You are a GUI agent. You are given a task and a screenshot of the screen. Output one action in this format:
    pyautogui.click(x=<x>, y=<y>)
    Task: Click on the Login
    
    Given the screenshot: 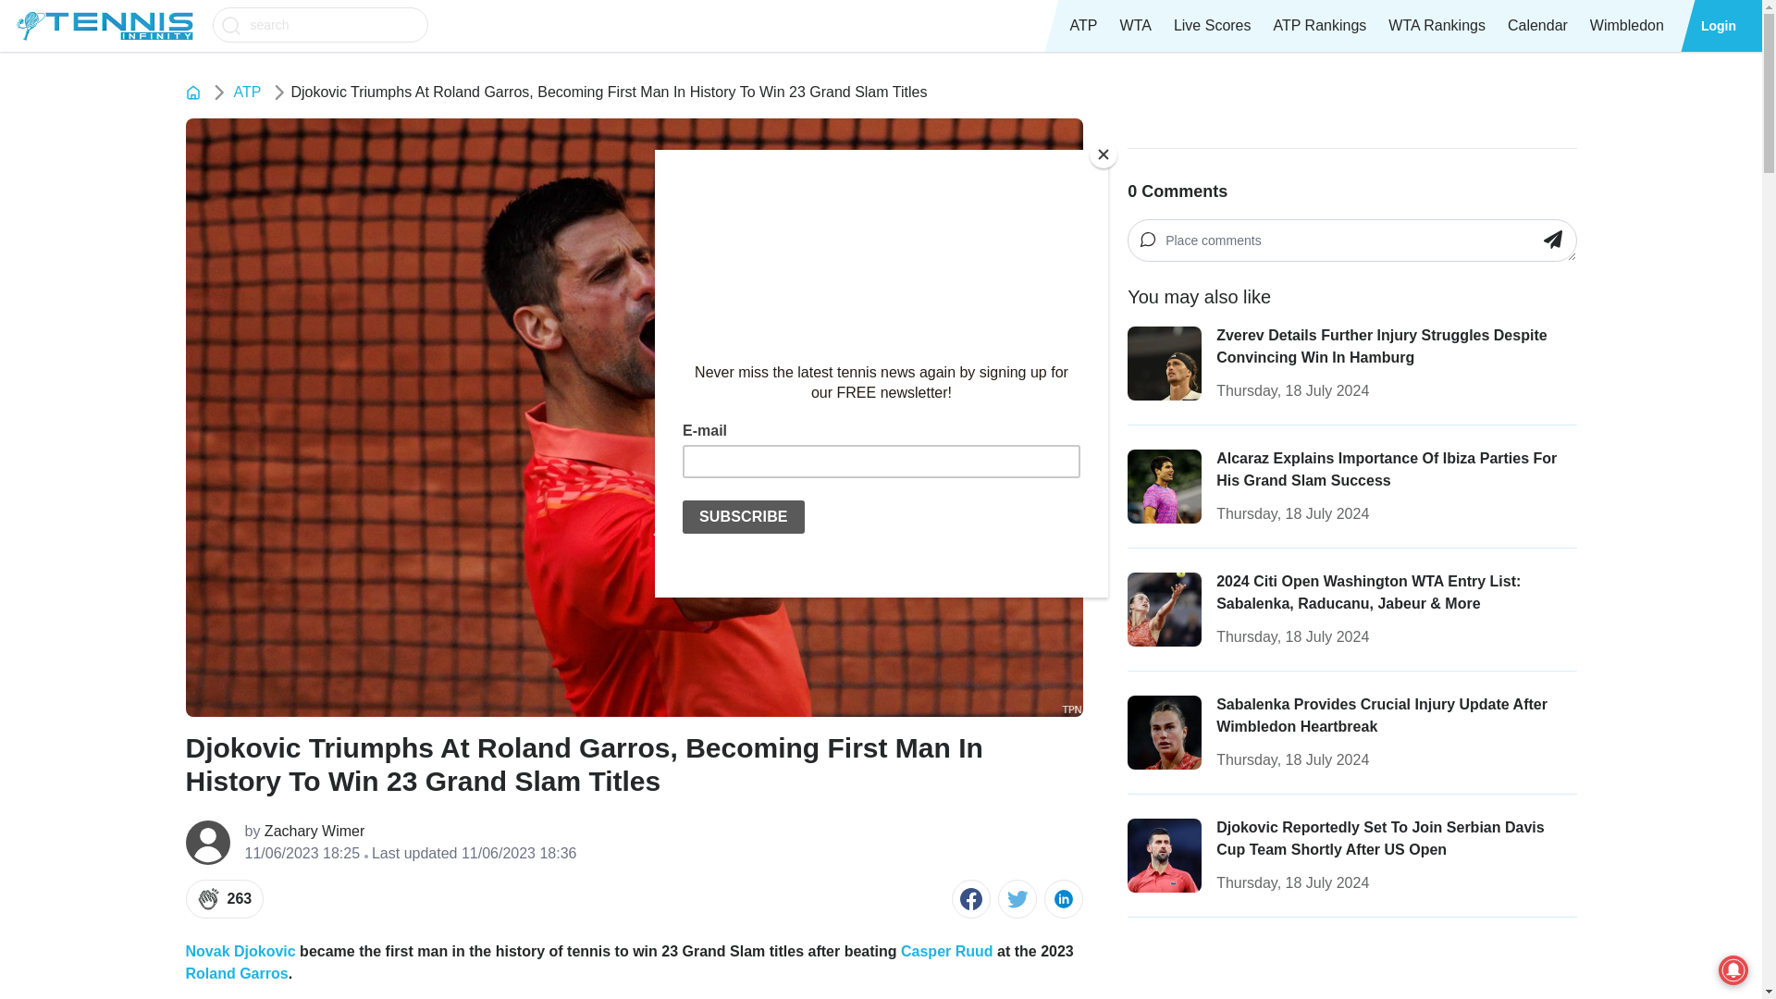 What is the action you would take?
    pyautogui.click(x=1719, y=26)
    